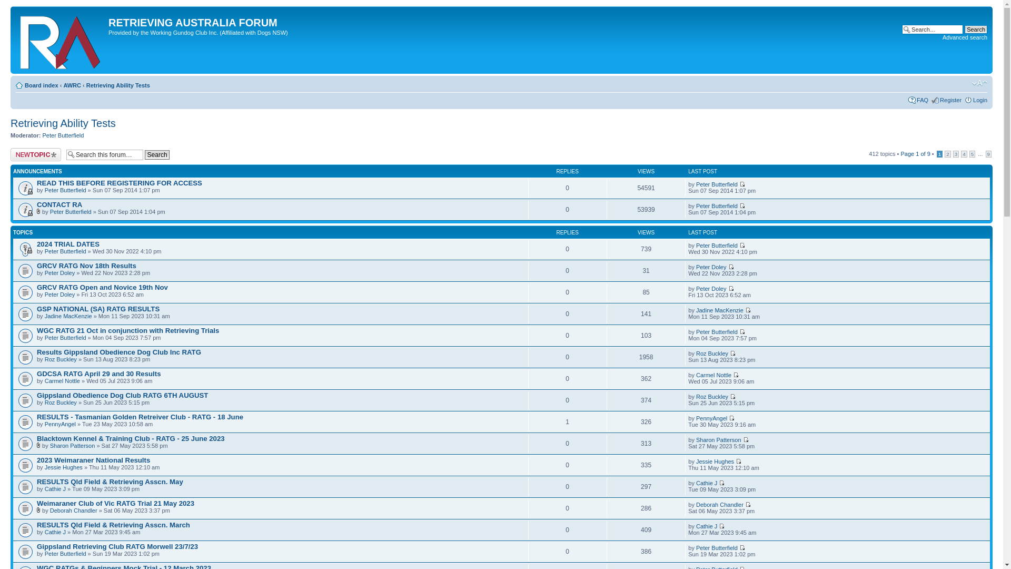 The image size is (1011, 569). What do you see at coordinates (118, 85) in the screenshot?
I see `Retrieving Ability Tests` at bounding box center [118, 85].